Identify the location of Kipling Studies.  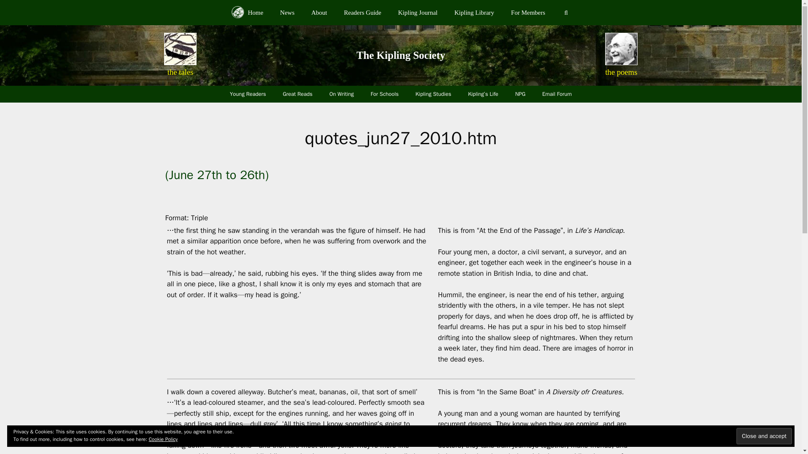
(433, 94).